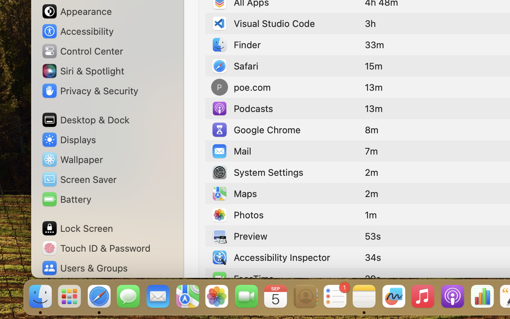 The height and width of the screenshot is (319, 510). Describe the element at coordinates (374, 108) in the screenshot. I see `13m` at that location.